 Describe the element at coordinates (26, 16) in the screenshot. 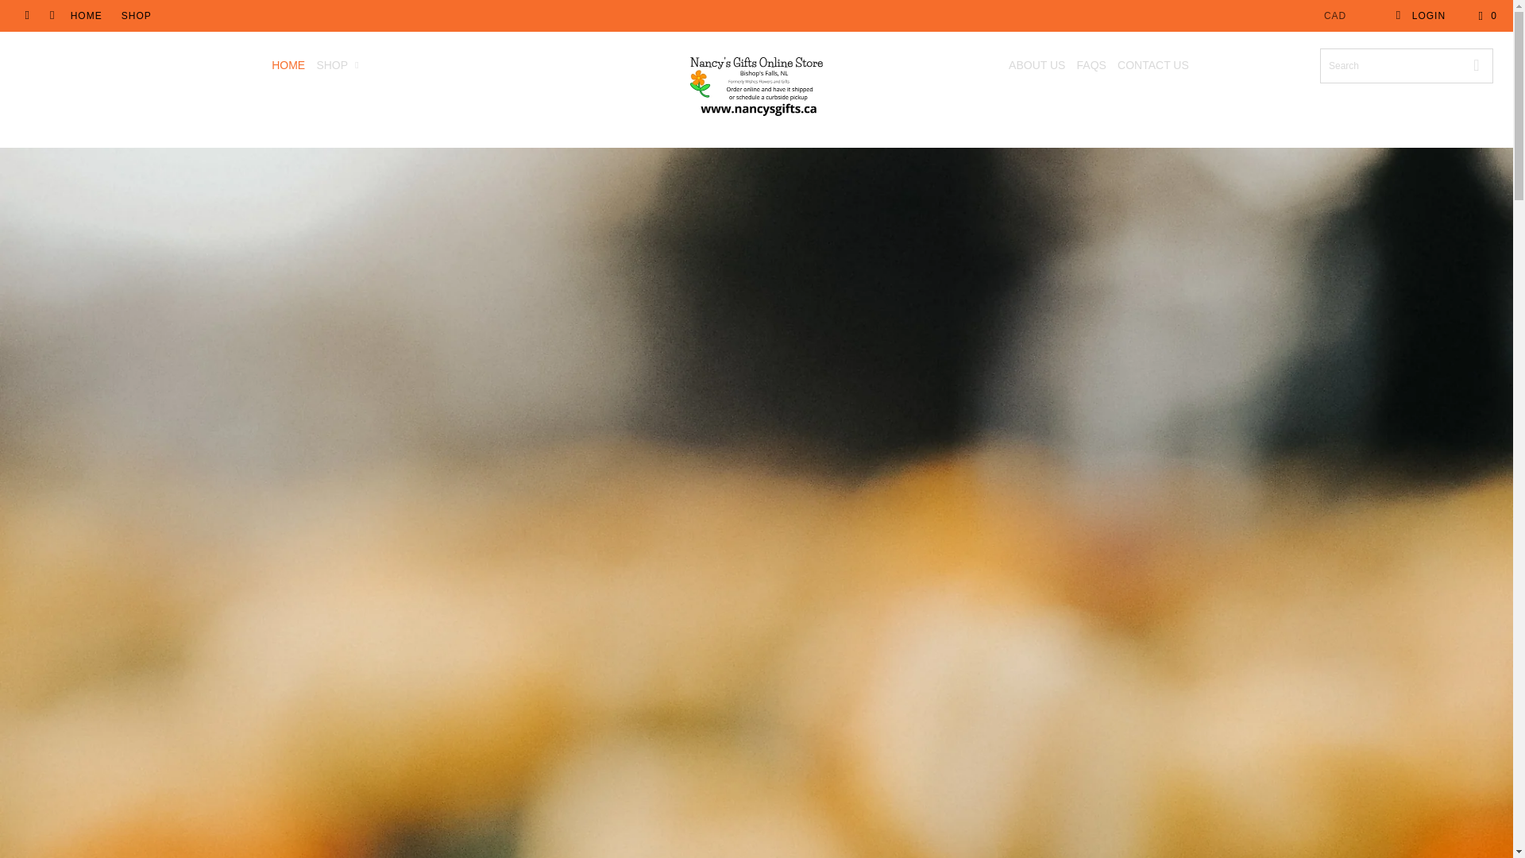

I see `Nancy's Gifts on Facebook` at that location.